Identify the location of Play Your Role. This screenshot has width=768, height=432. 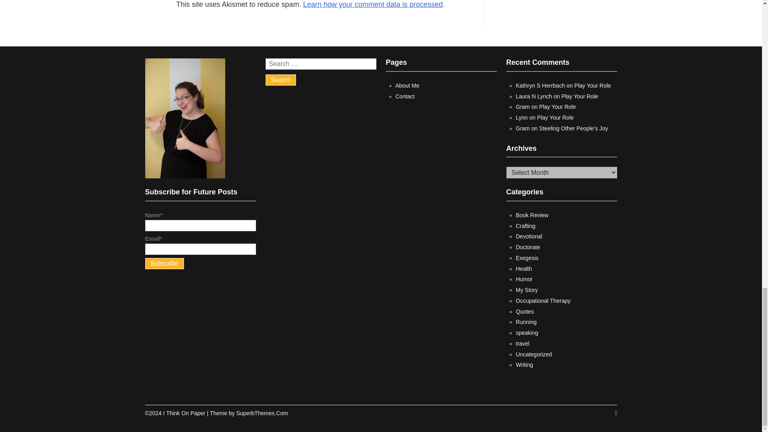
(593, 86).